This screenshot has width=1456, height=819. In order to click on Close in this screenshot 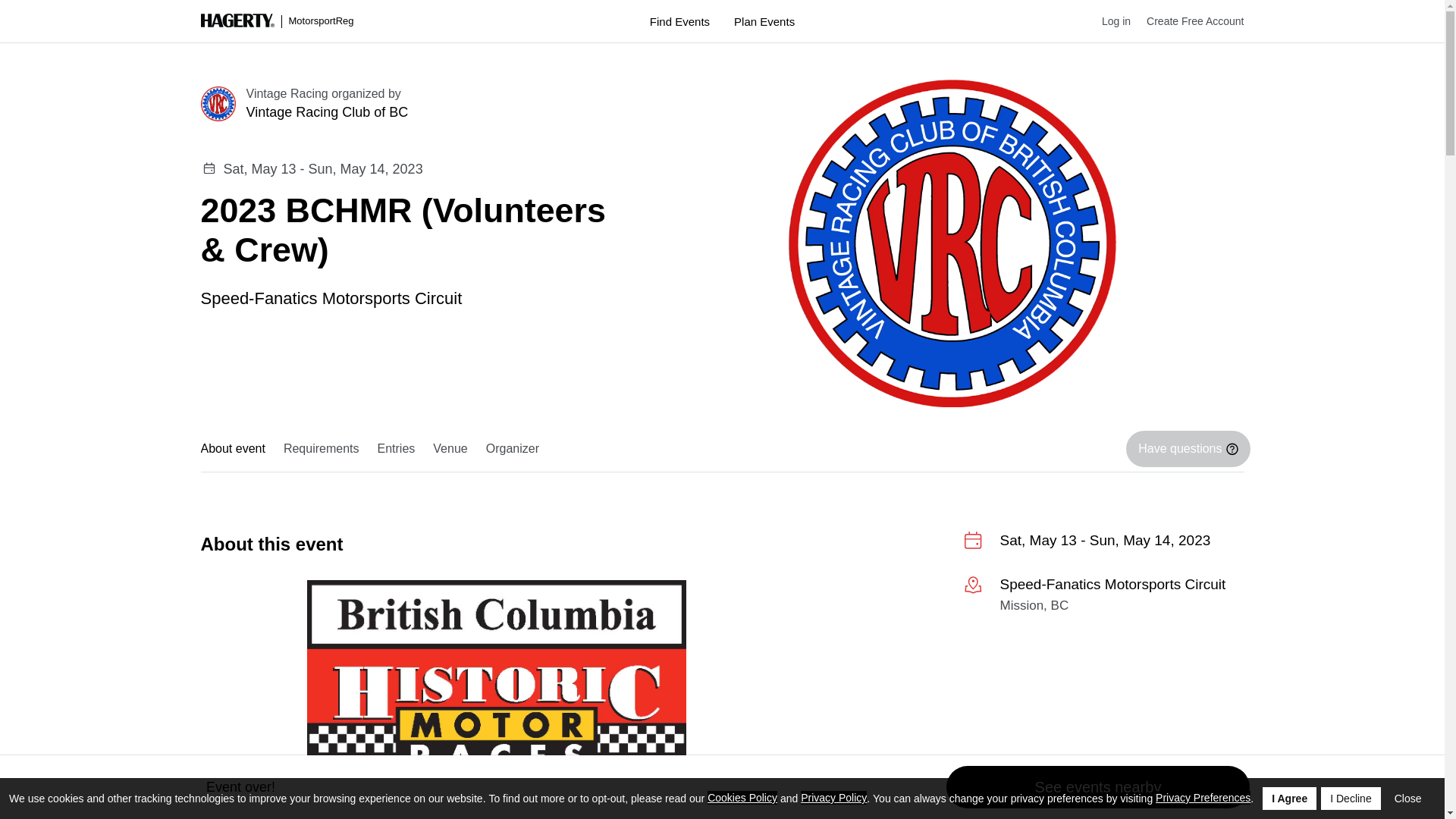, I will do `click(1408, 798)`.